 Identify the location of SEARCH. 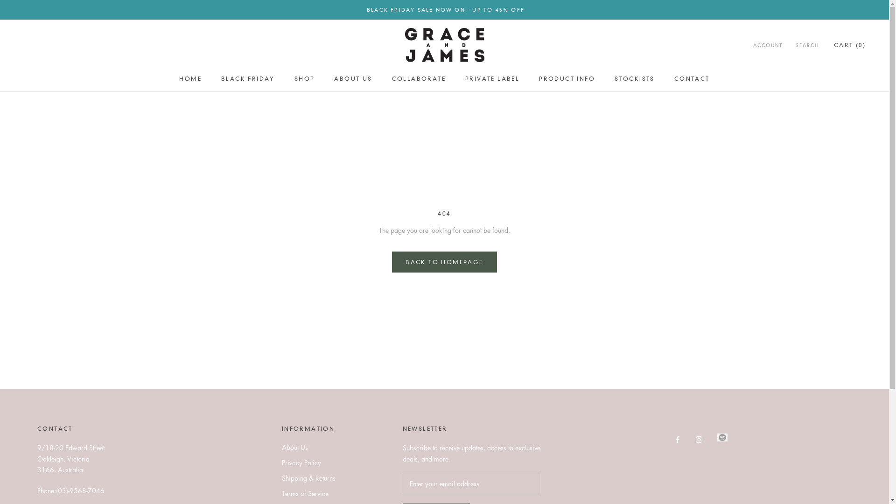
(807, 46).